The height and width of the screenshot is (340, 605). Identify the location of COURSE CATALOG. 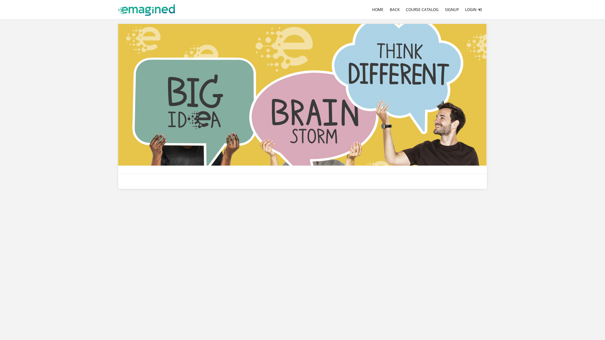
(422, 10).